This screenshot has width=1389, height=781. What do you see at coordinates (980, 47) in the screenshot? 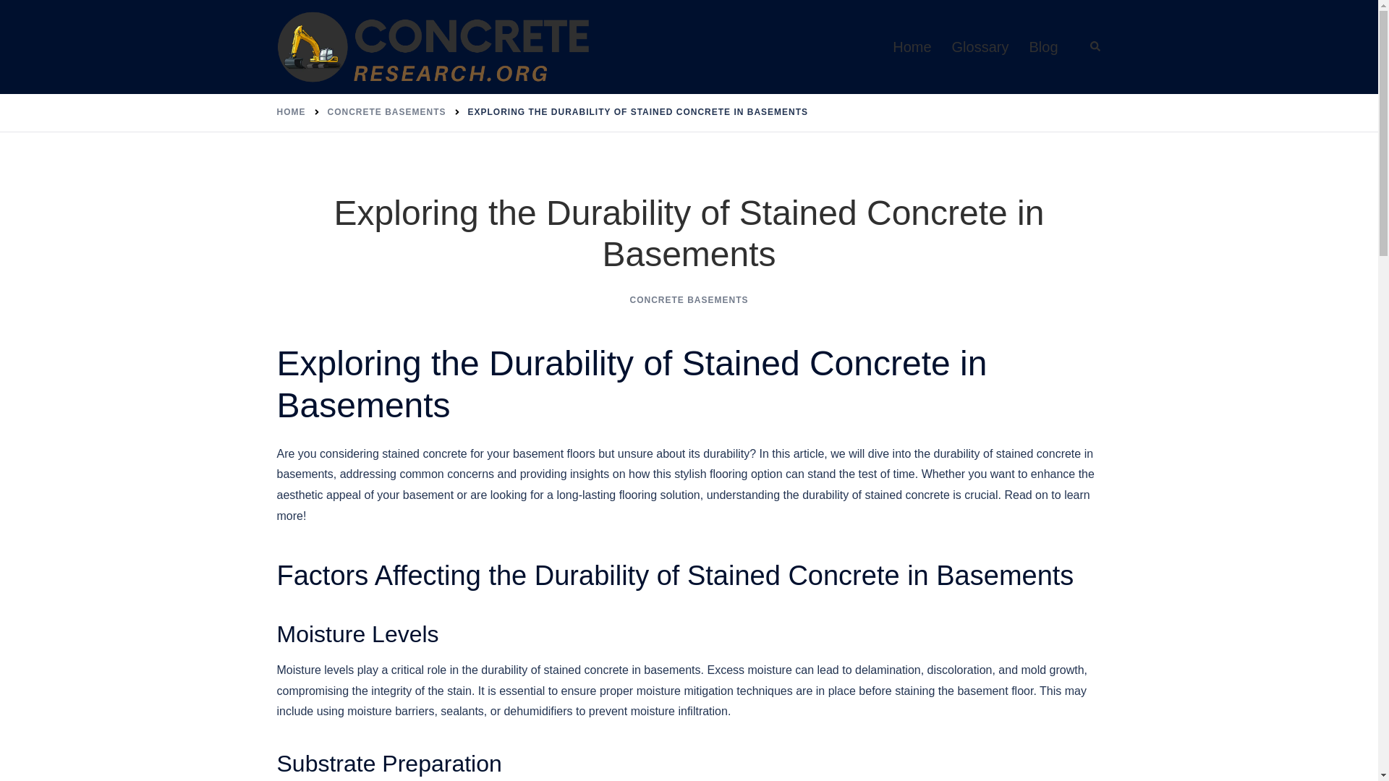
I see `Glossary` at bounding box center [980, 47].